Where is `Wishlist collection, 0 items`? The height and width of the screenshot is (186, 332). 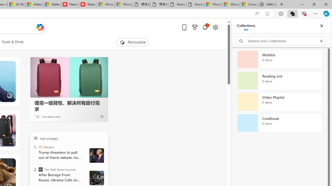 Wishlist collection, 0 items is located at coordinates (279, 59).